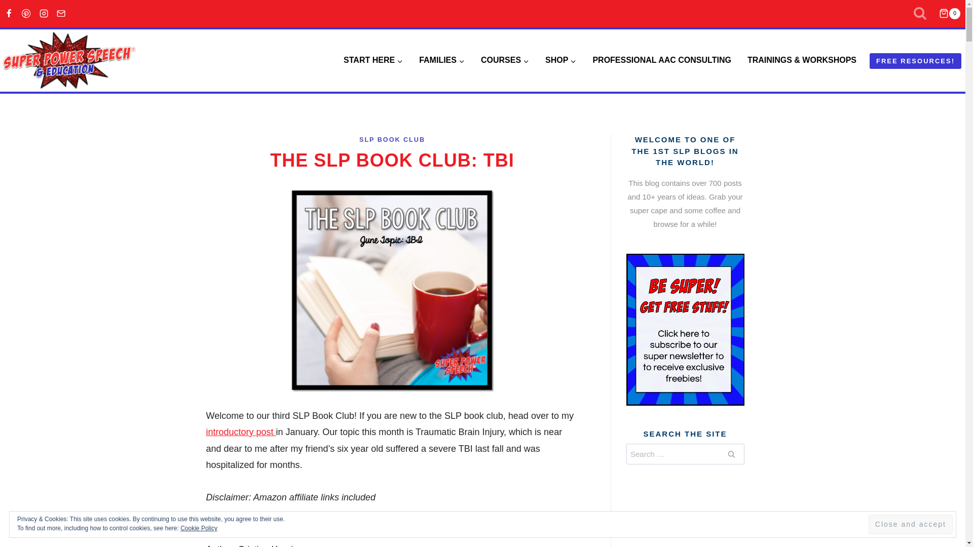 Image resolution: width=973 pixels, height=547 pixels. What do you see at coordinates (731, 454) in the screenshot?
I see `Search` at bounding box center [731, 454].